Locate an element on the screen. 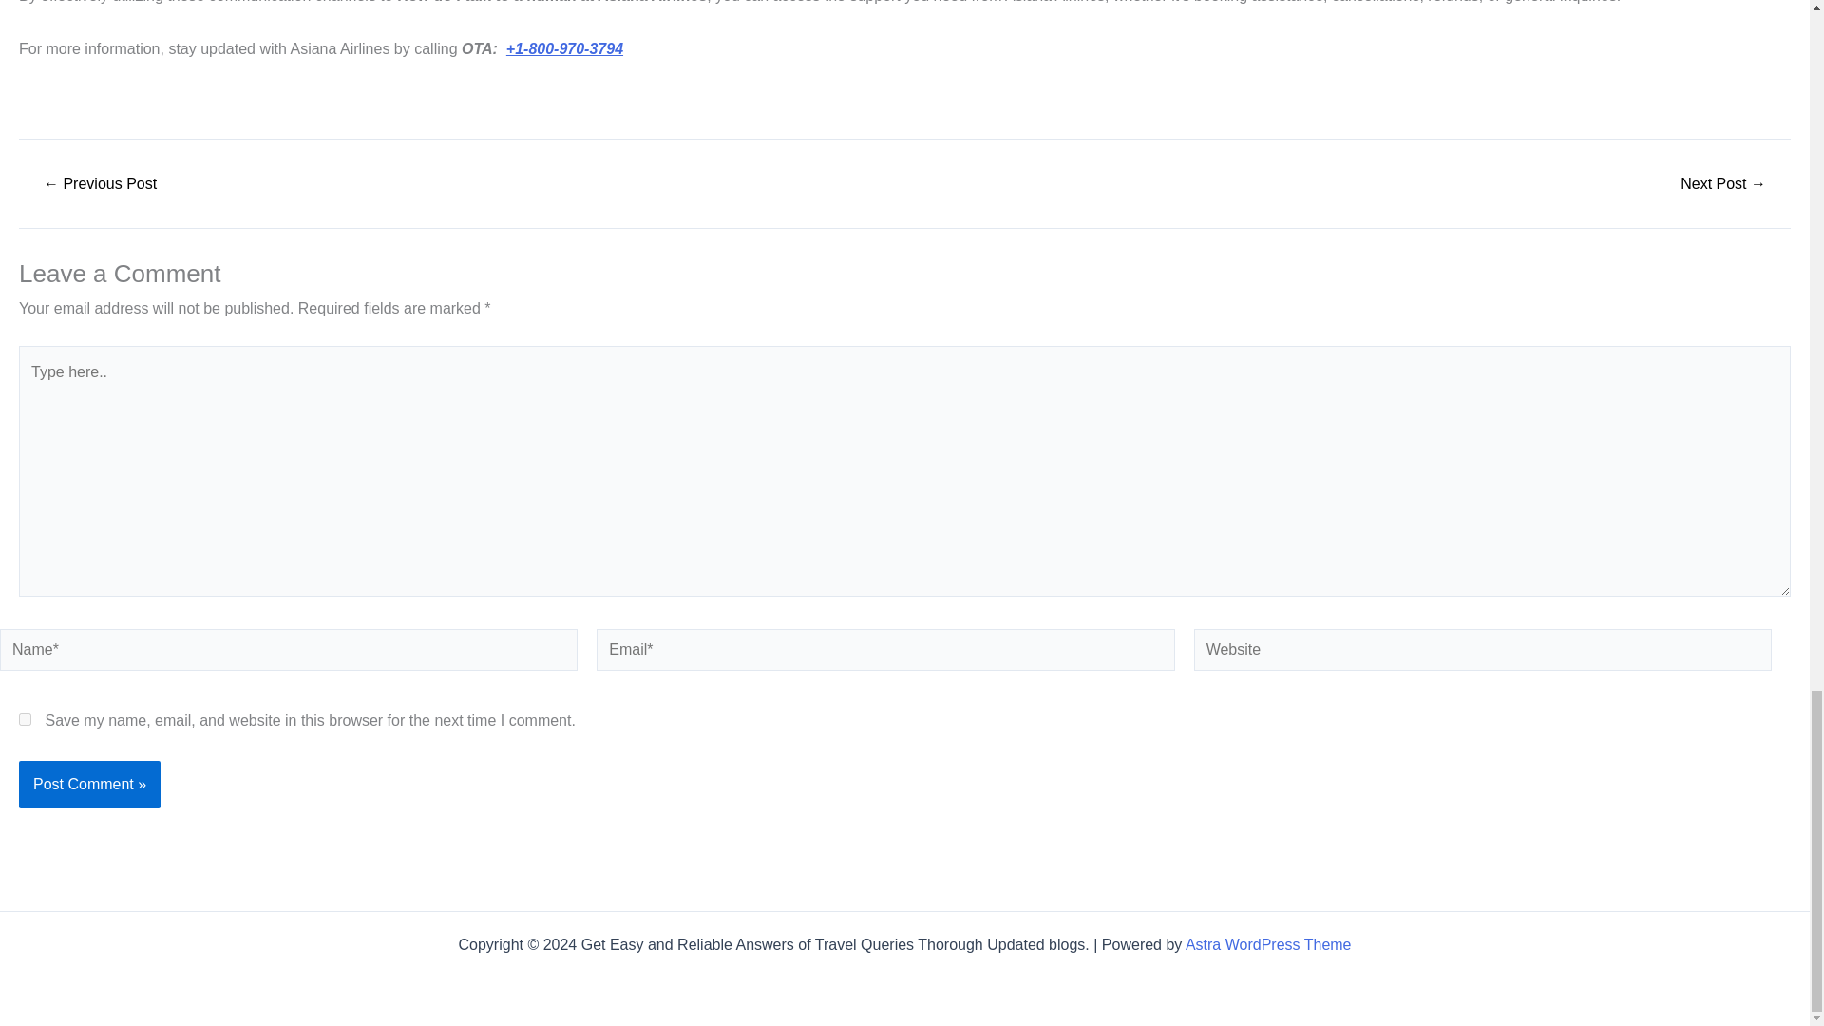 This screenshot has width=1824, height=1026. How do I talk to a live person at Asiana Airlines ? is located at coordinates (1723, 183).